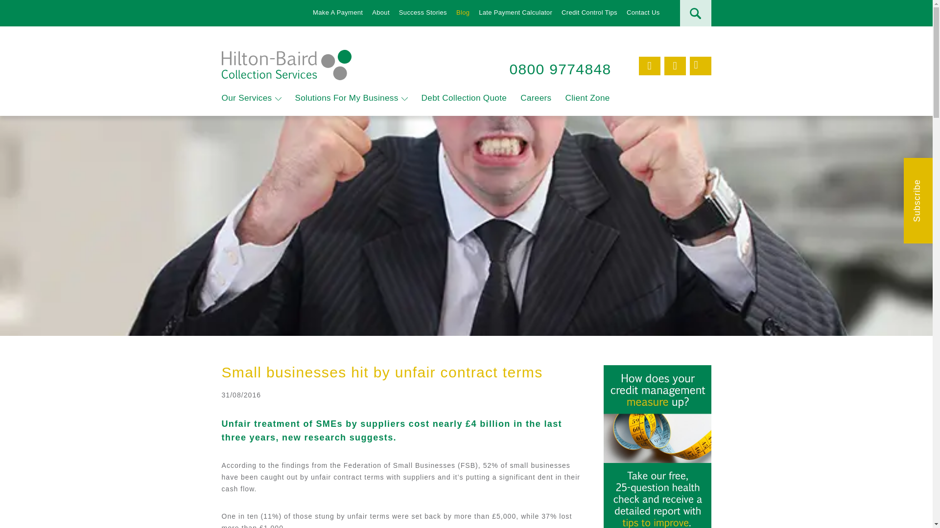 This screenshot has height=528, width=940. I want to click on Our Services, so click(246, 98).